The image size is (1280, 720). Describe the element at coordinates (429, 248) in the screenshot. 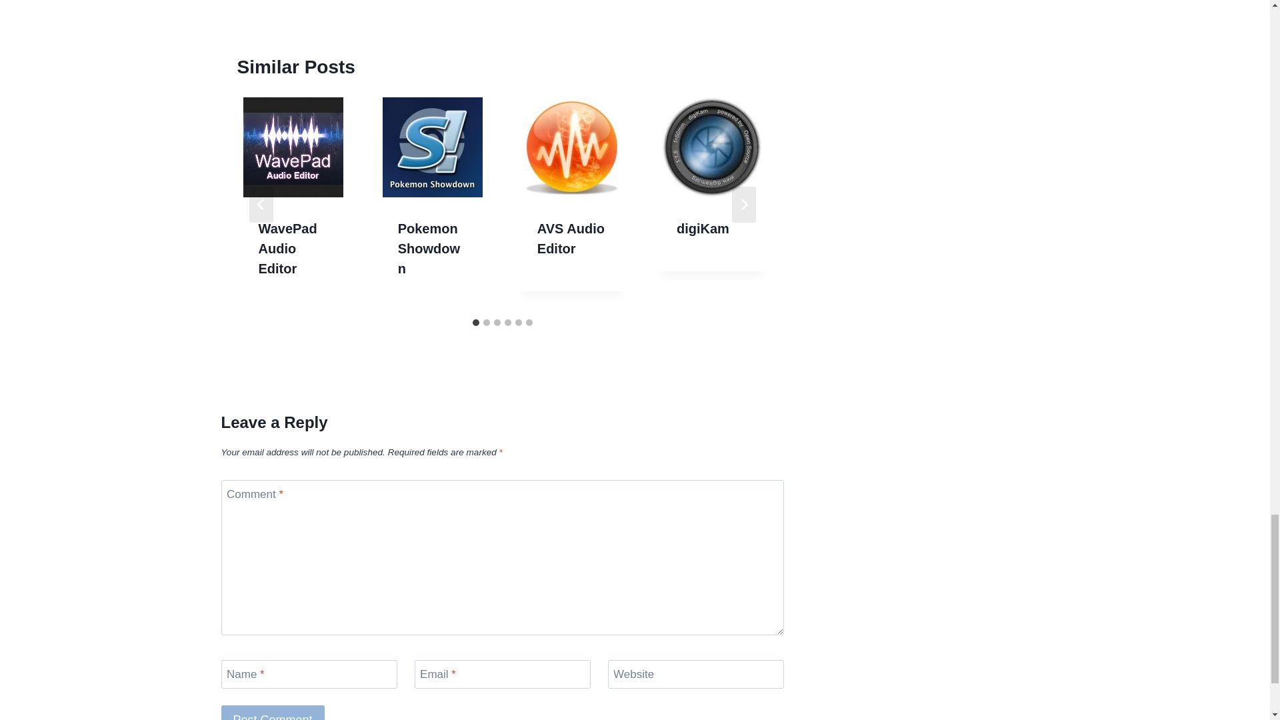

I see `Pokemon Showdown` at that location.